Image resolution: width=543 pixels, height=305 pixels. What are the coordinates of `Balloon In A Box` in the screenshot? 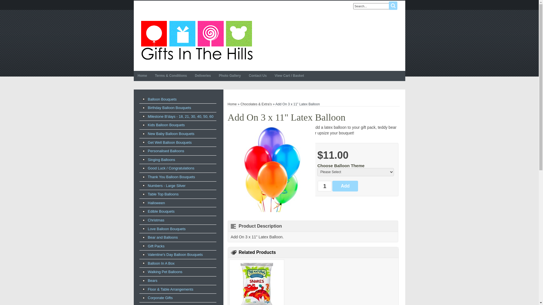 It's located at (178, 263).